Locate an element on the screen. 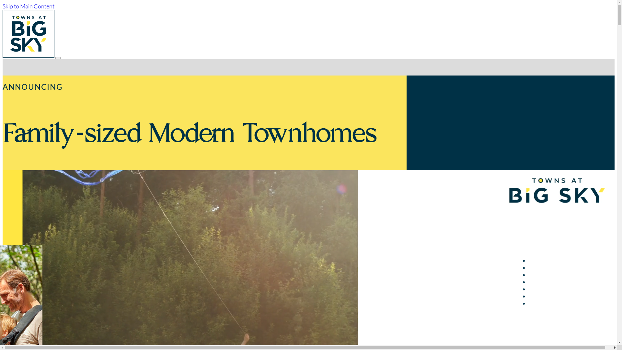 This screenshot has height=350, width=622. WELCOME is located at coordinates (544, 261).